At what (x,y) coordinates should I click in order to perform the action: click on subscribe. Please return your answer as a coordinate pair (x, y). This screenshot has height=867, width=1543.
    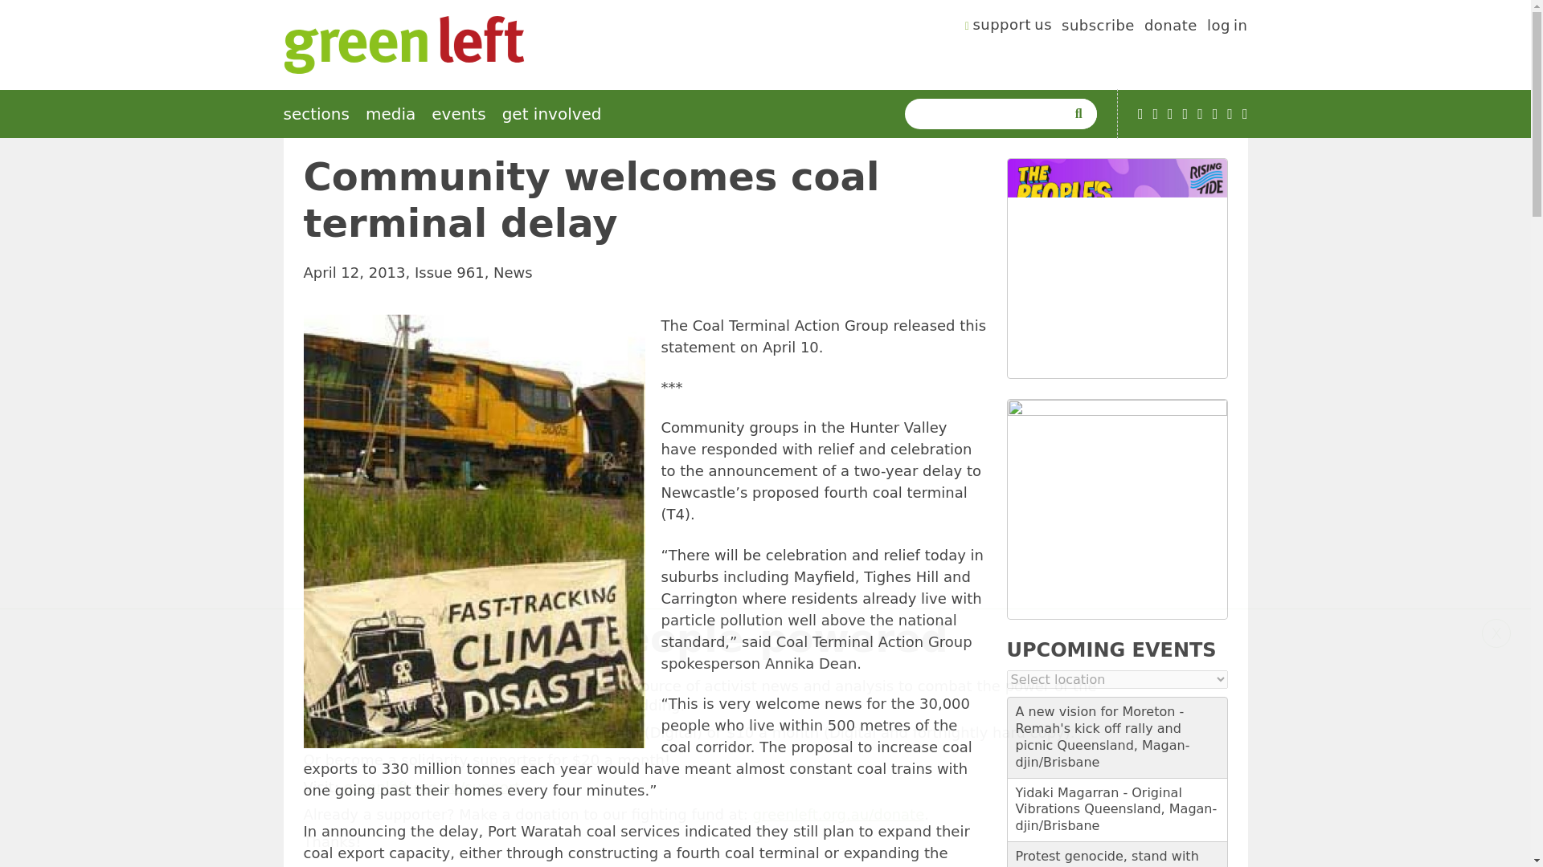
    Looking at the image, I should click on (1098, 27).